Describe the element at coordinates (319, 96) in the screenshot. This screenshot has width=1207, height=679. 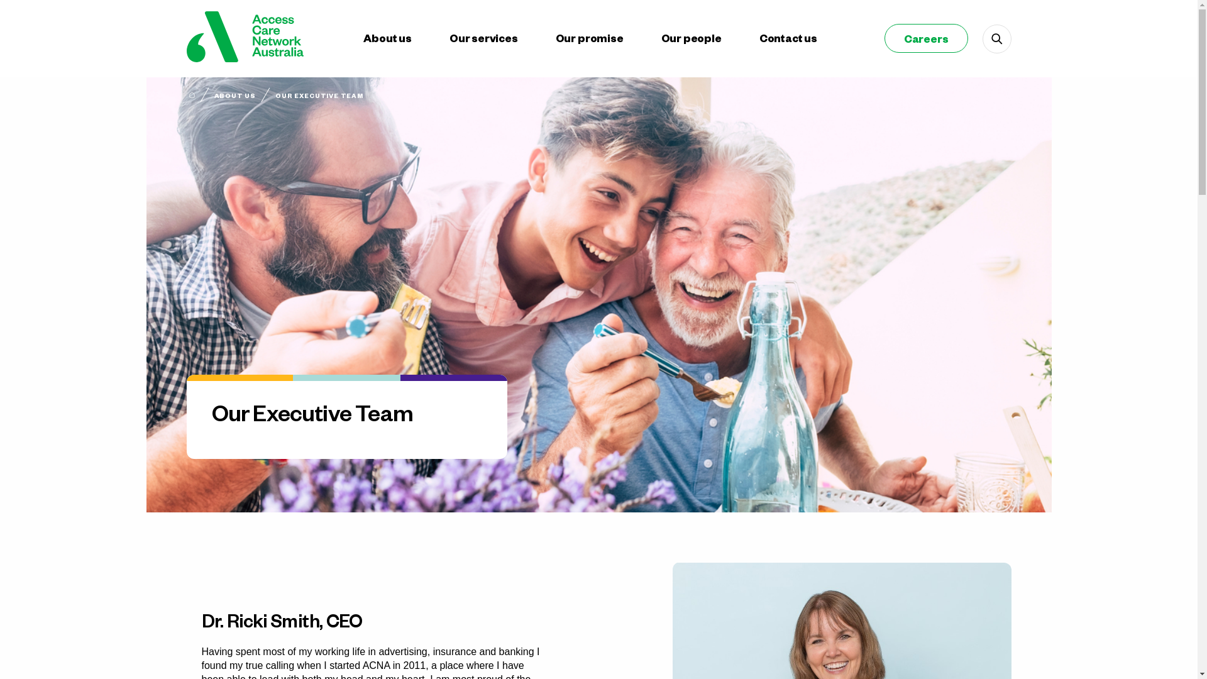
I see `OUR EXECUTIVE TEAM` at that location.